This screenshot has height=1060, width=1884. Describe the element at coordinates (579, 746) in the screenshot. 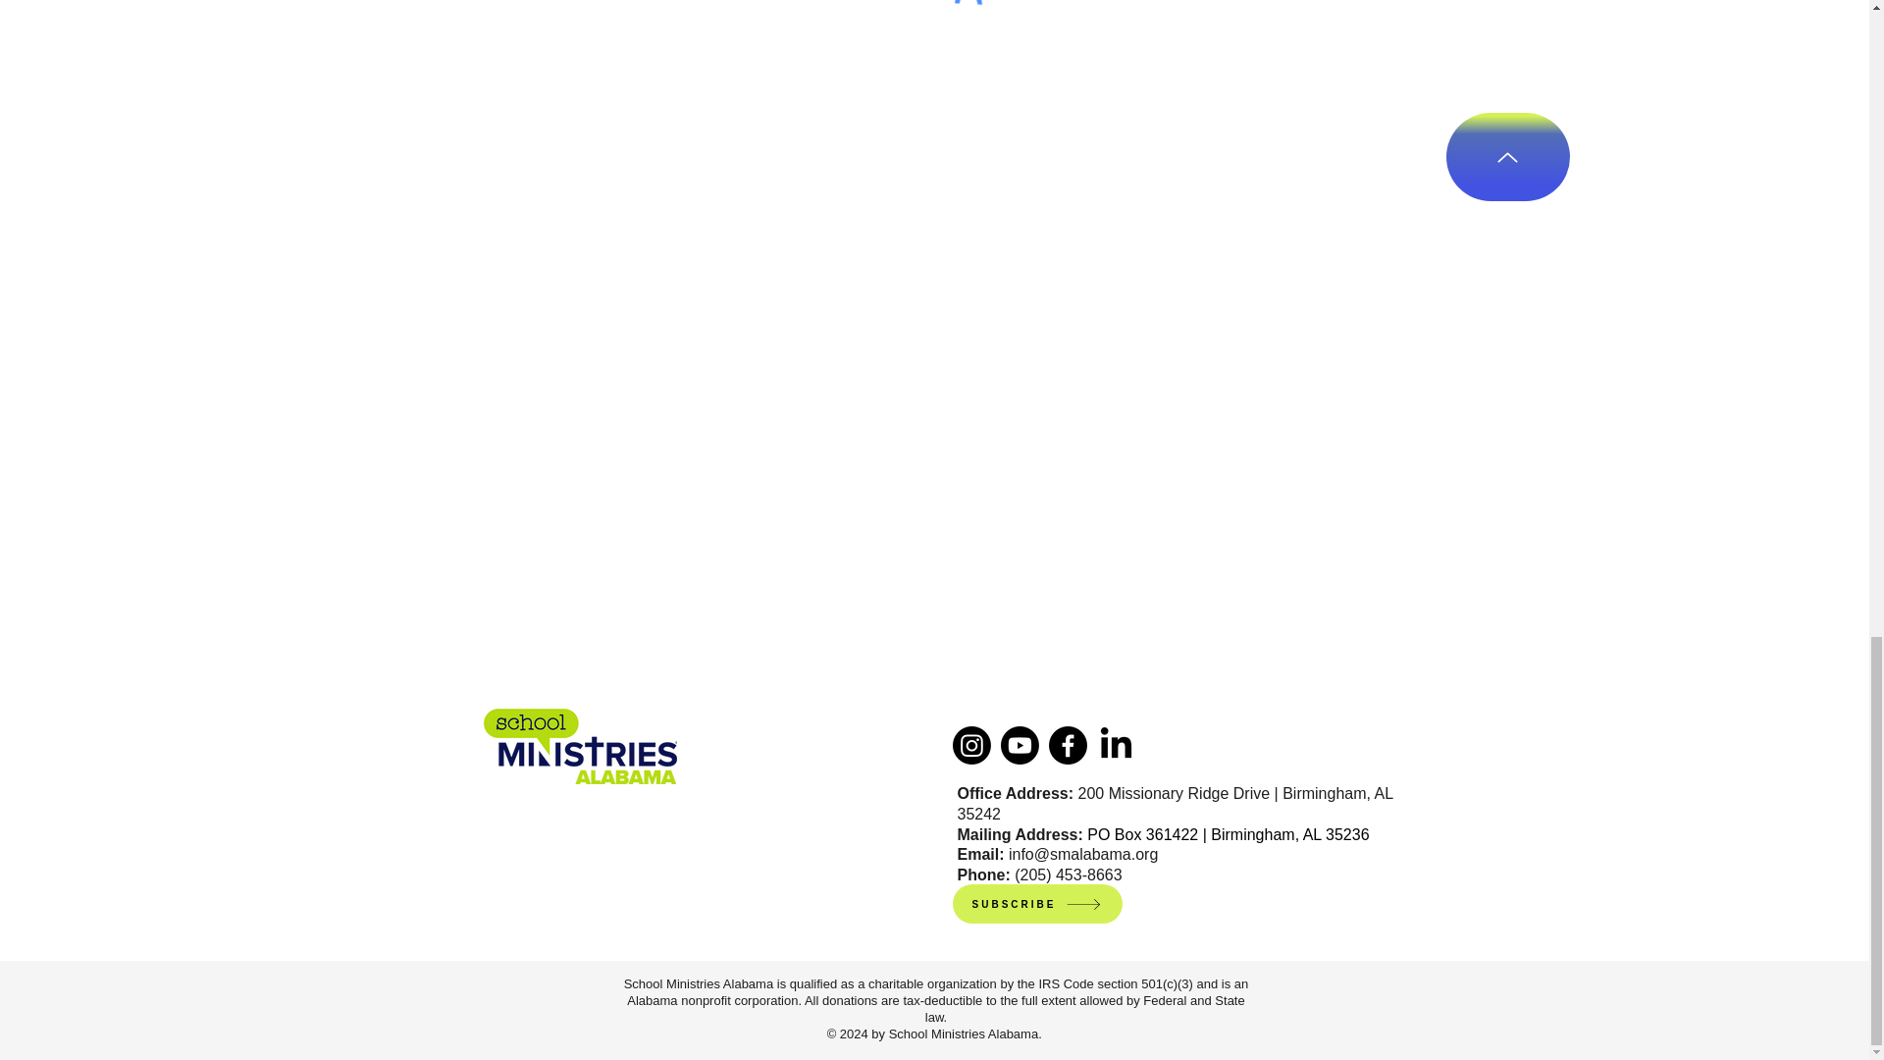

I see `Logo, SMA.png` at that location.